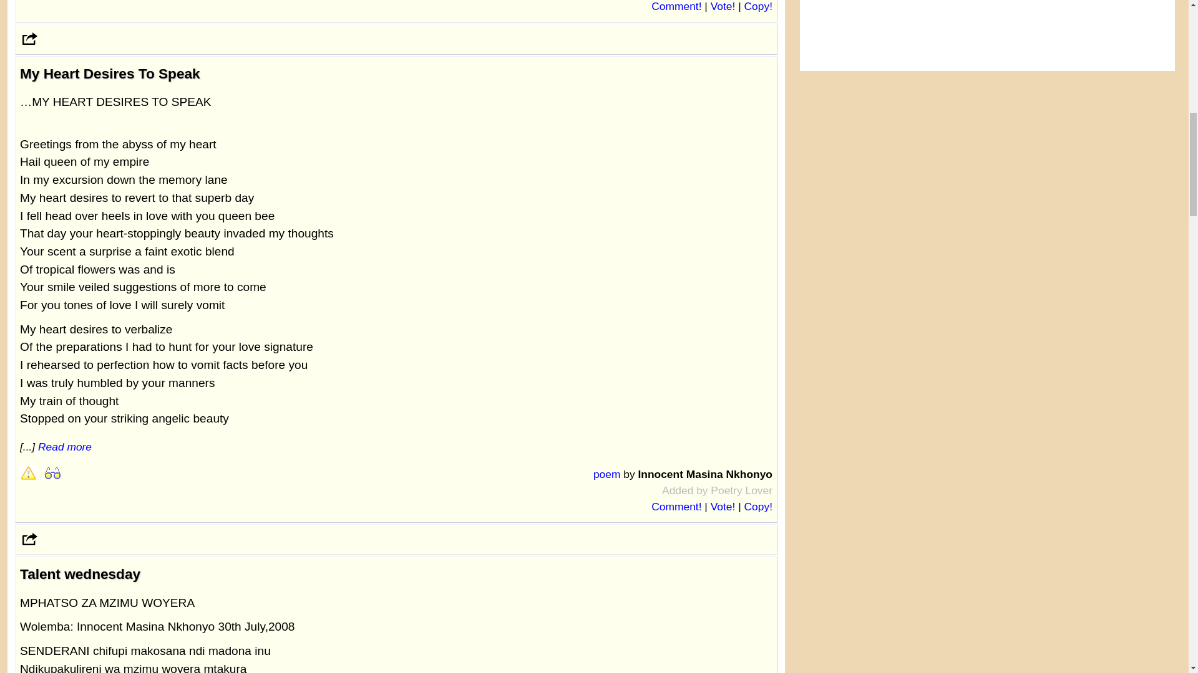 The image size is (1198, 673). I want to click on Comment!, so click(676, 6).